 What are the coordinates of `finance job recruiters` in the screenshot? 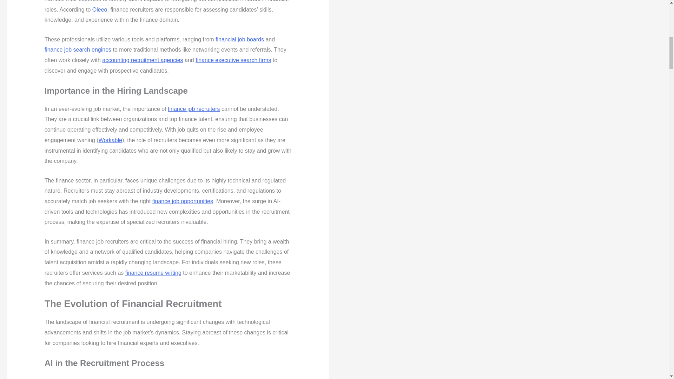 It's located at (194, 109).